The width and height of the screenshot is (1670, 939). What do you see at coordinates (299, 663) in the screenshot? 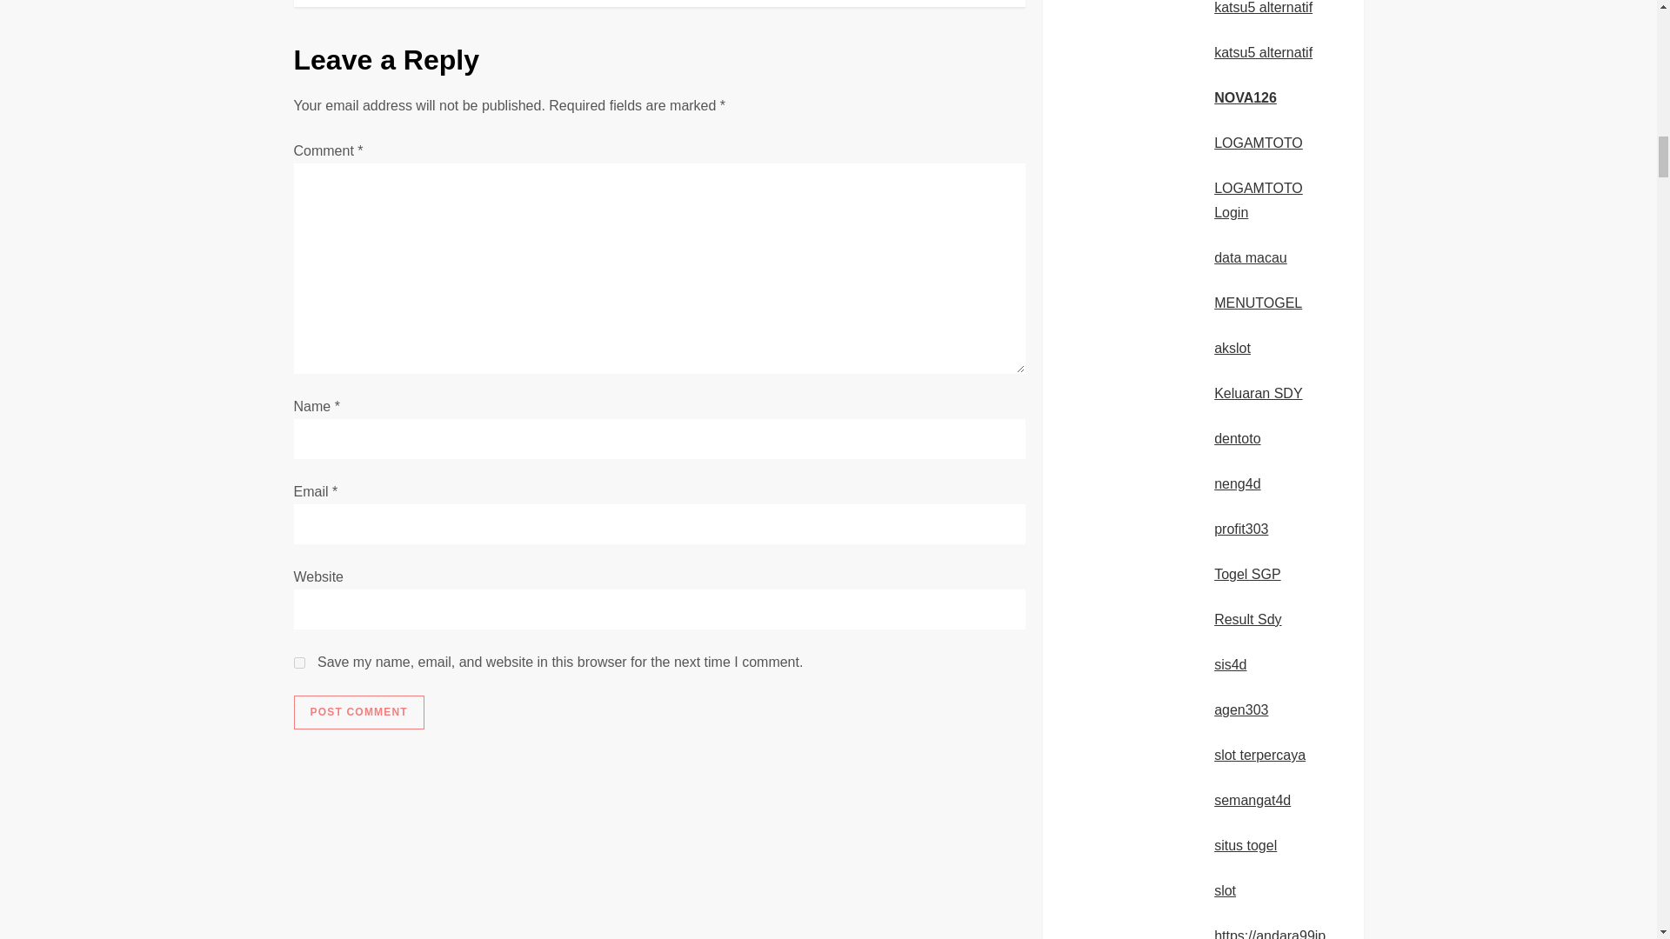
I see `yes` at bounding box center [299, 663].